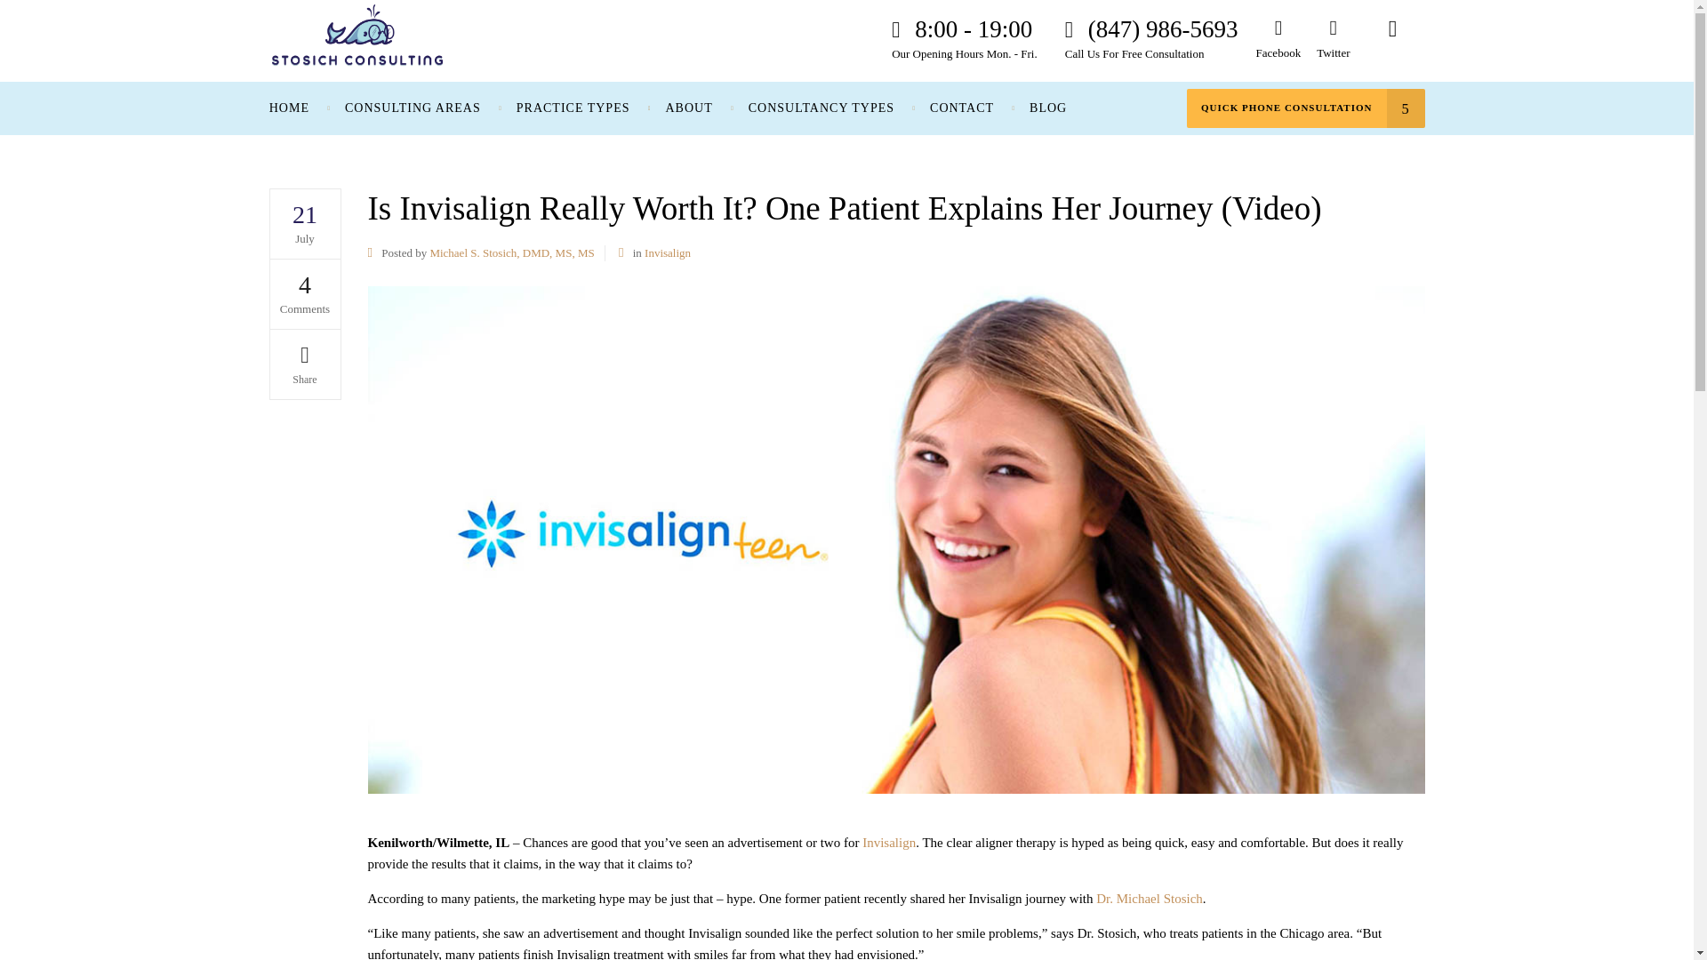 This screenshot has width=1707, height=960. Describe the element at coordinates (1305, 108) in the screenshot. I see `QUICK PHONE CONSULTATION` at that location.